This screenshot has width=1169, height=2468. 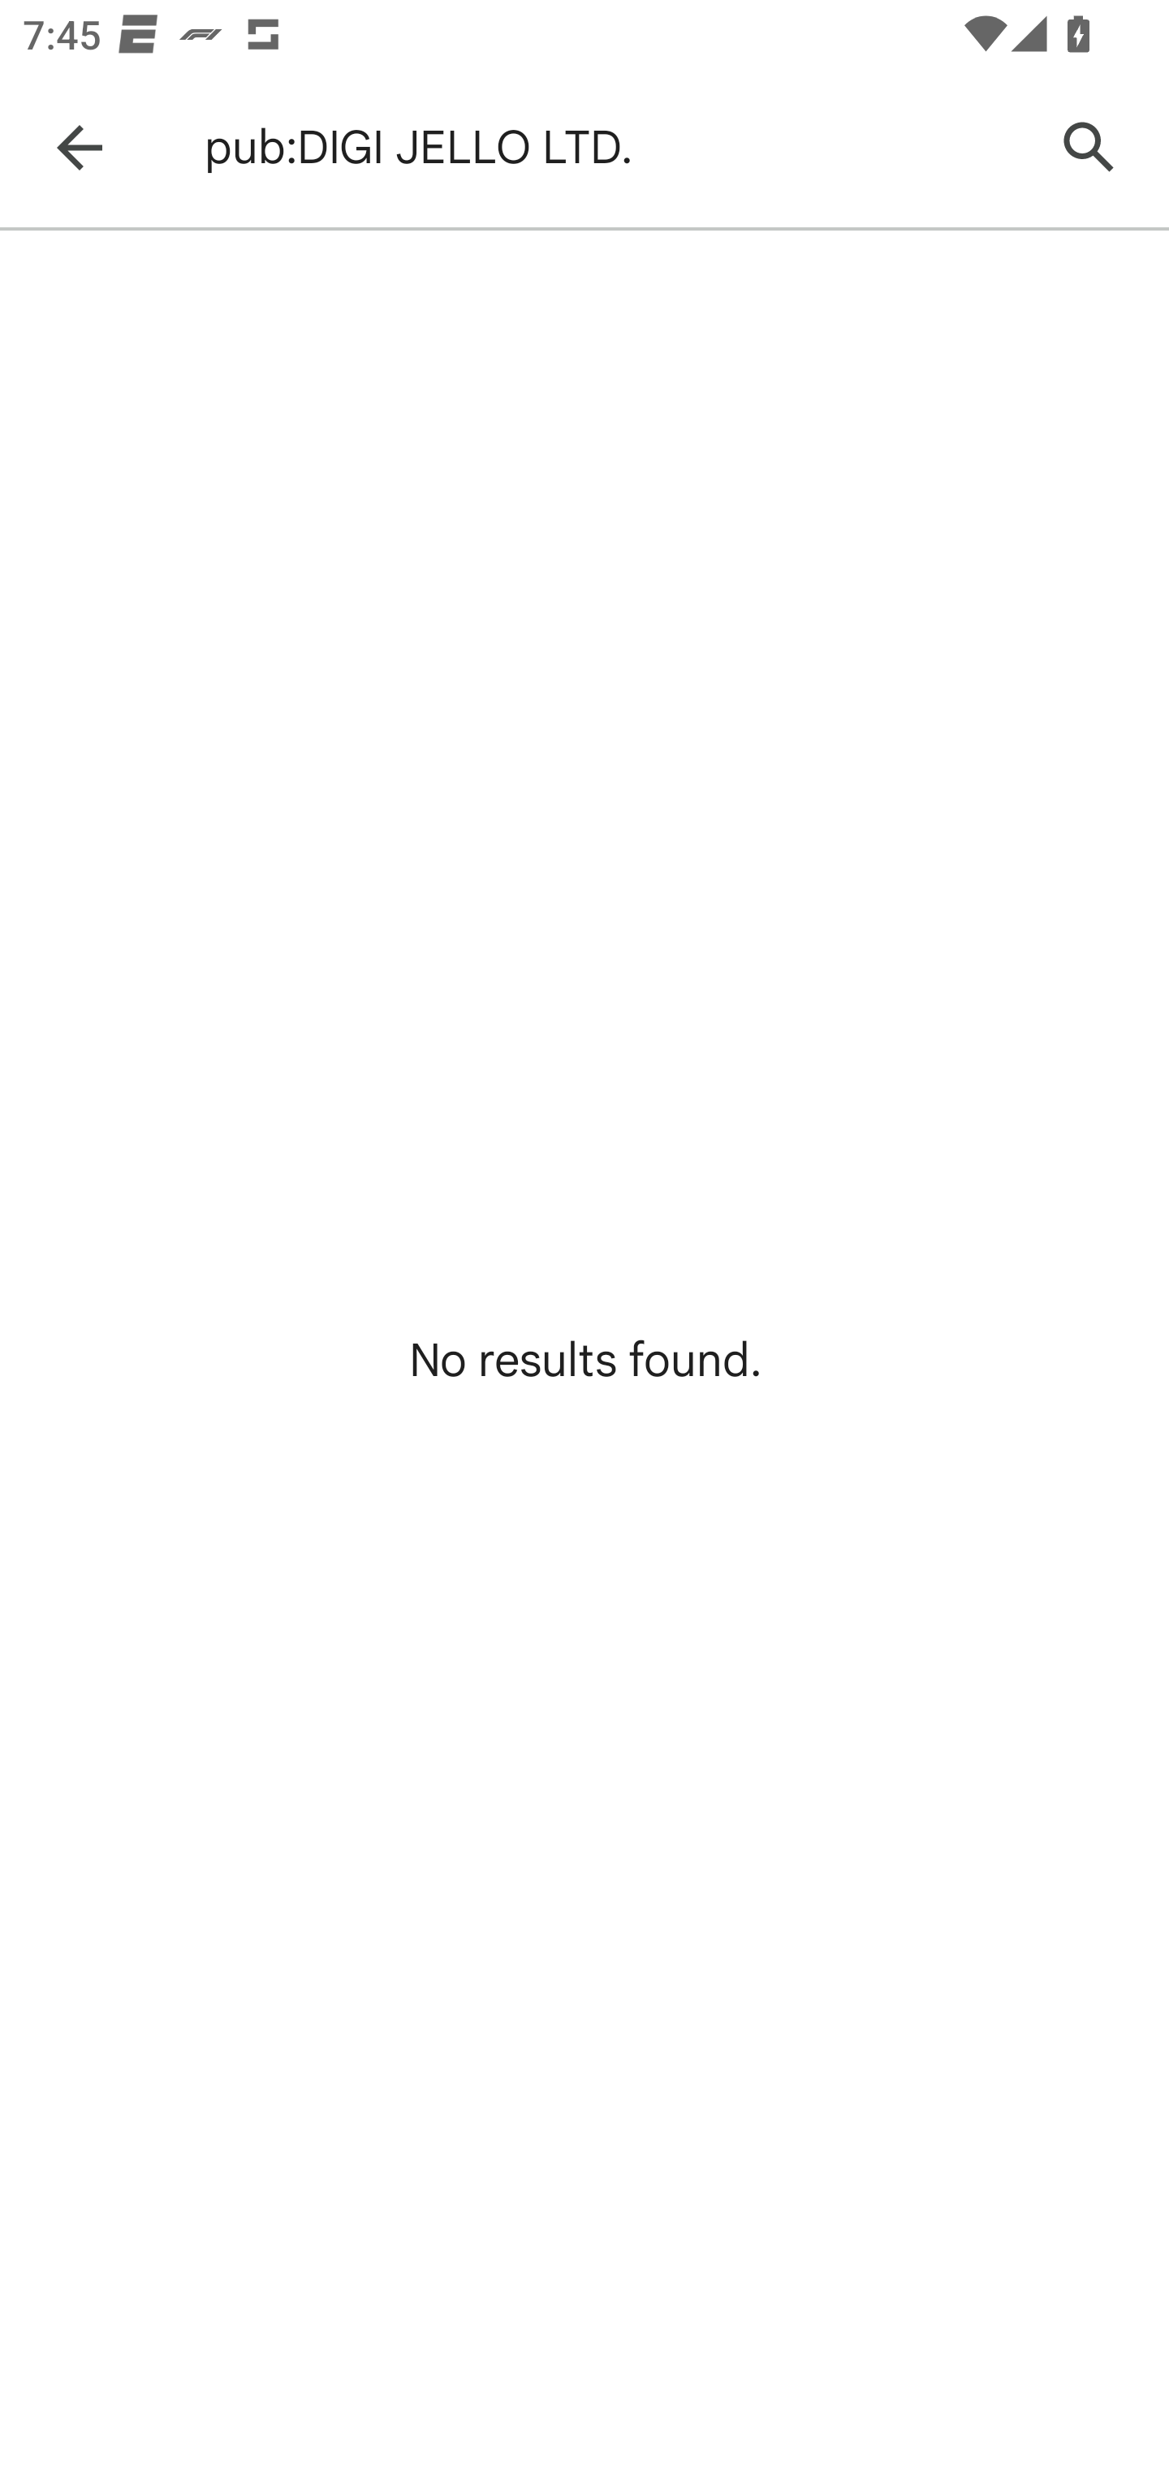 I want to click on Navigate up, so click(x=80, y=148).